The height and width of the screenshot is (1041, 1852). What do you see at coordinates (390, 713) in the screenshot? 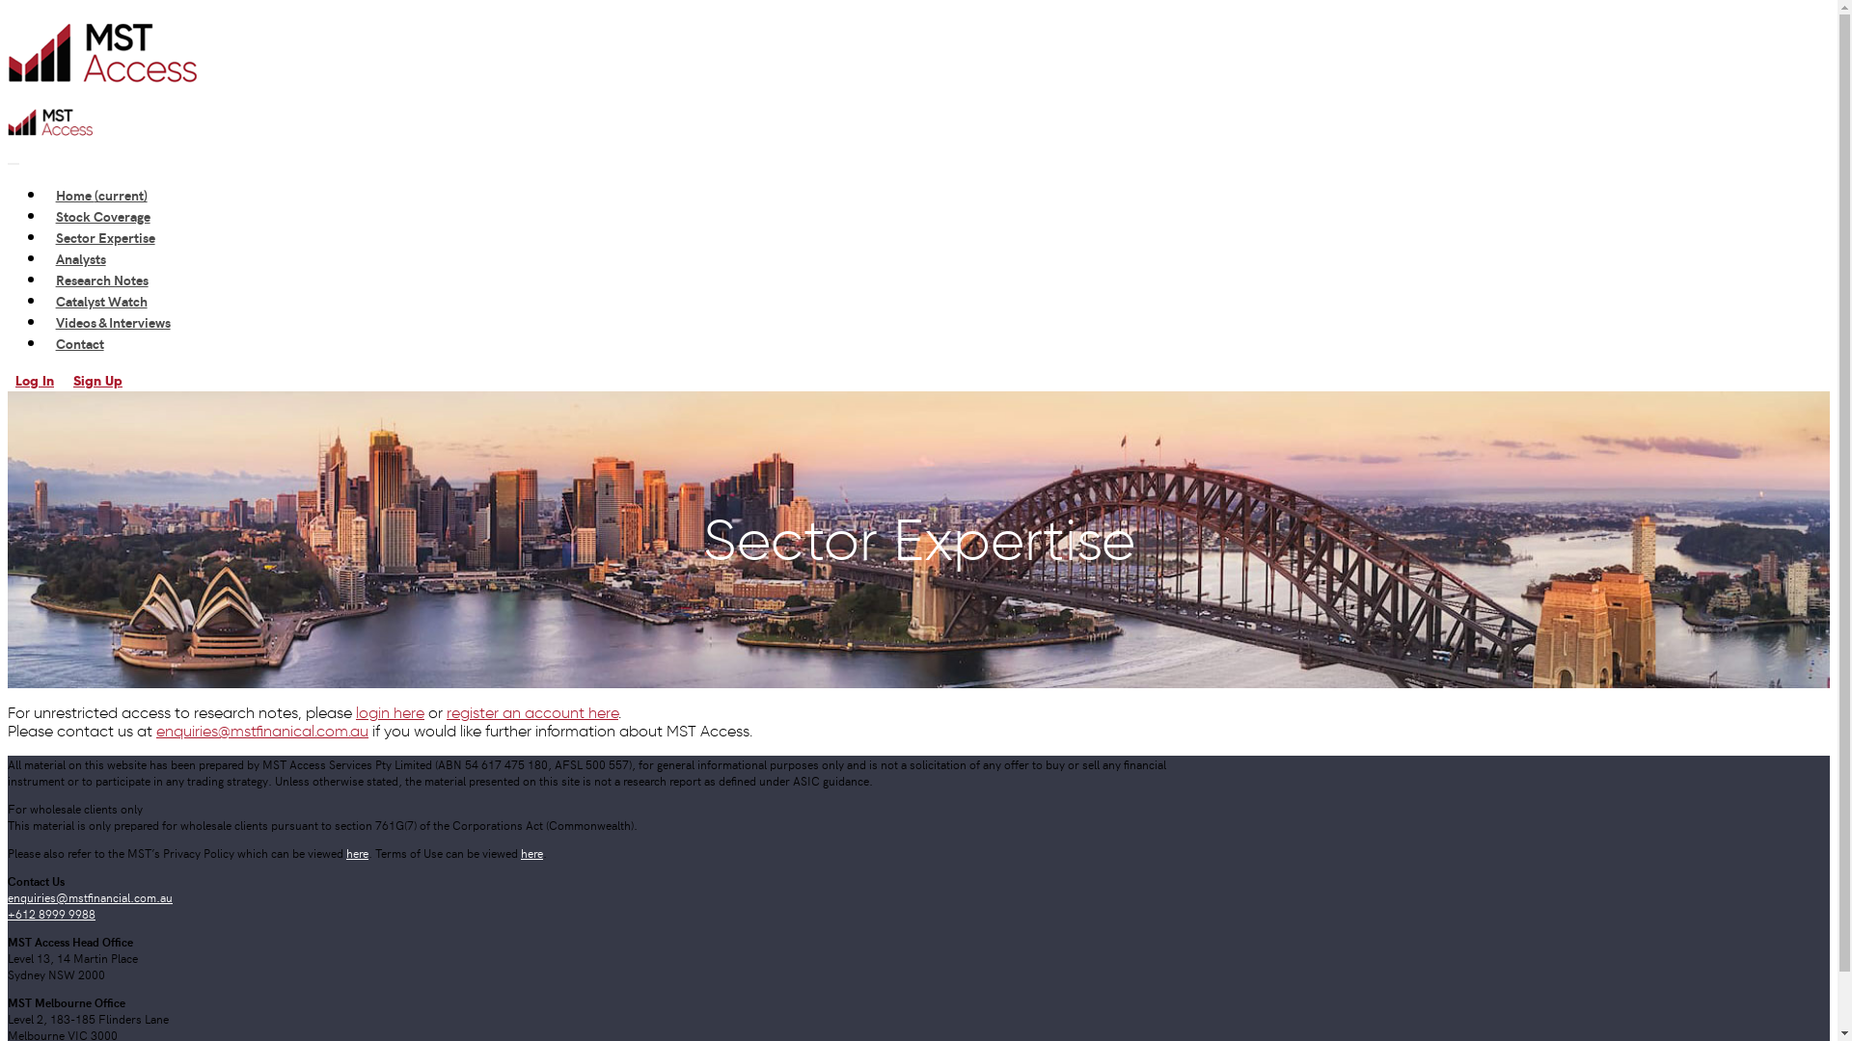
I see `login here` at bounding box center [390, 713].